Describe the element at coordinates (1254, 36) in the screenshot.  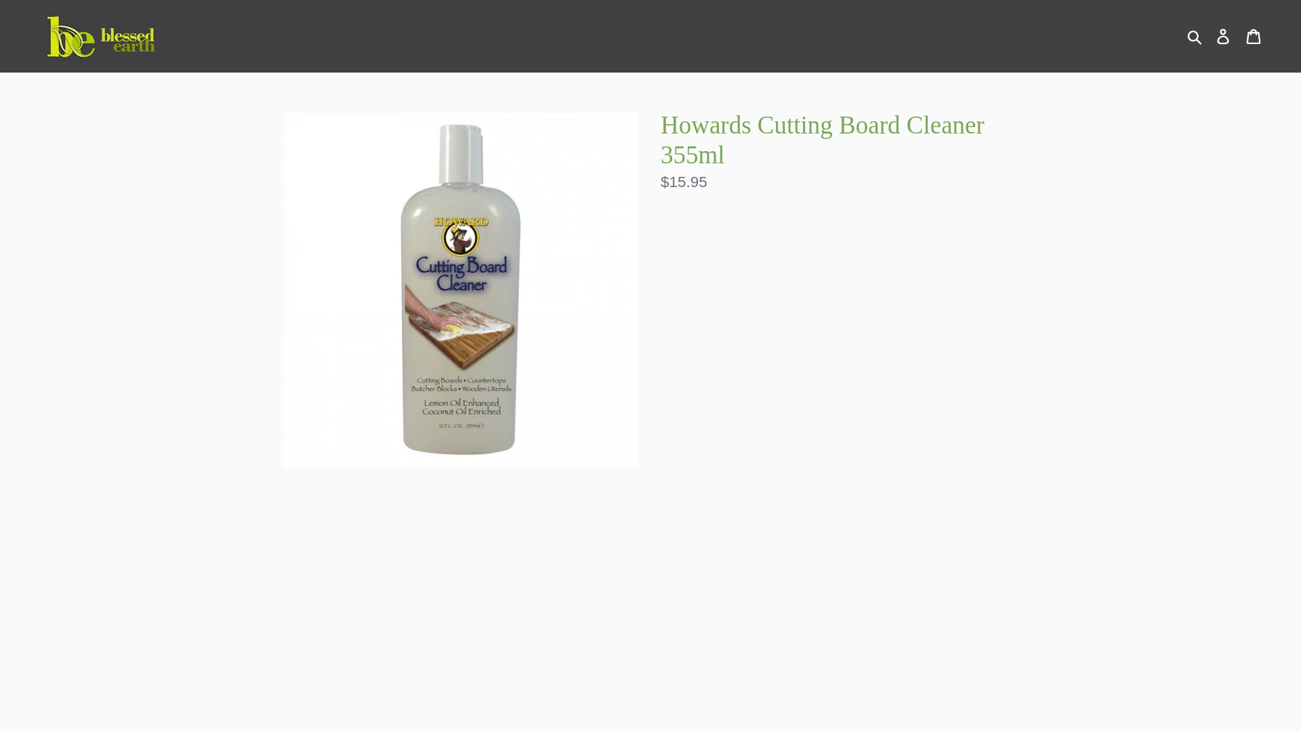
I see `Cart` at that location.